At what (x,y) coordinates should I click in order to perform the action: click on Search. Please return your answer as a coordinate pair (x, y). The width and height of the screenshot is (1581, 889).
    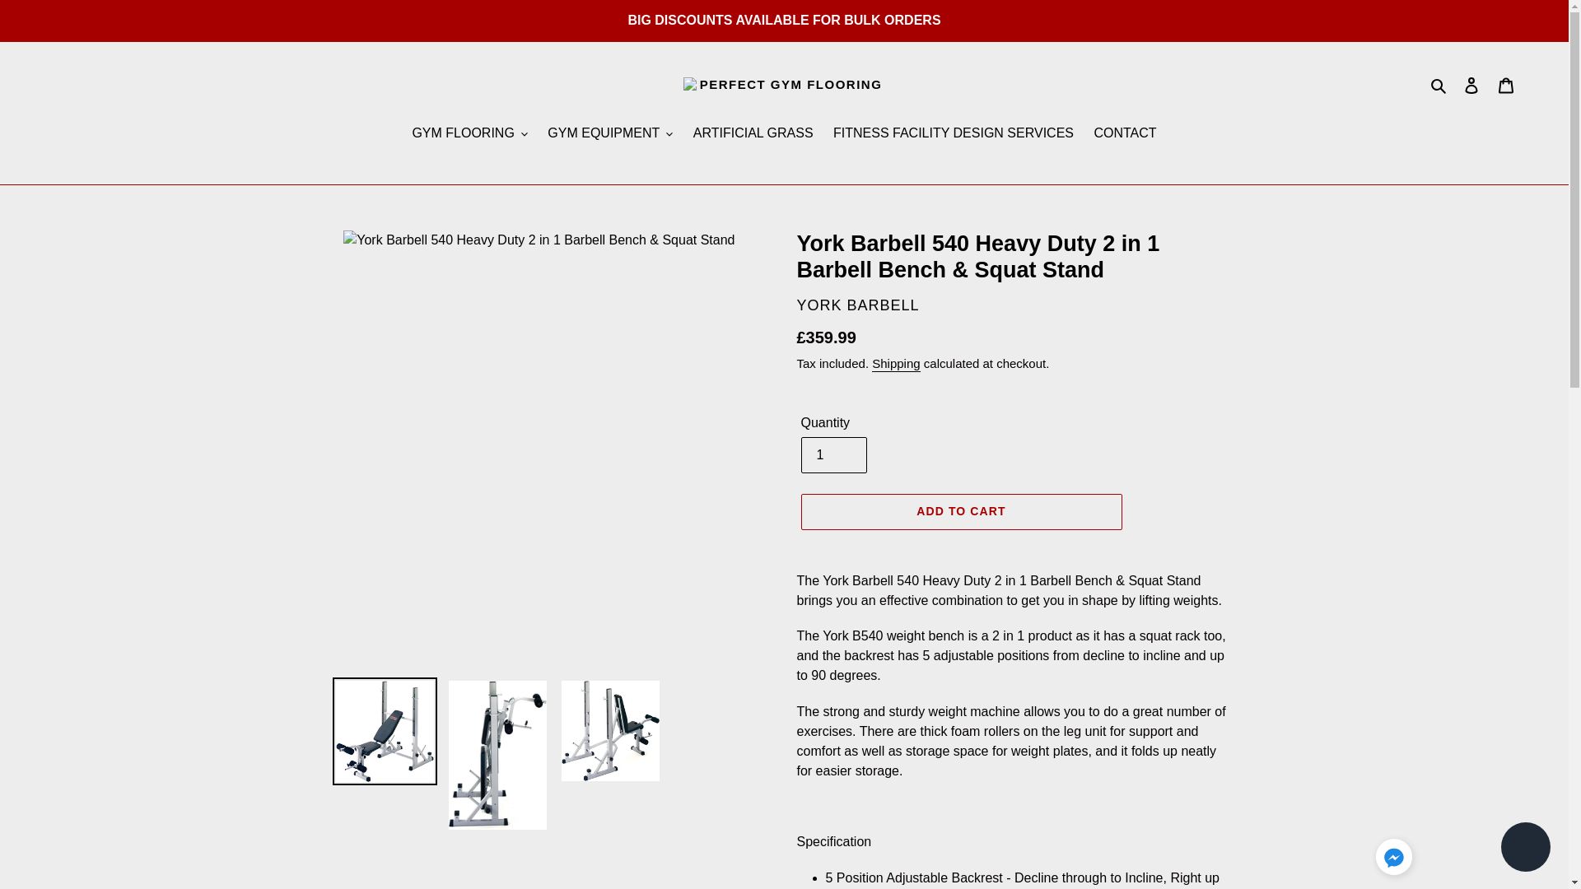
    Looking at the image, I should click on (1439, 84).